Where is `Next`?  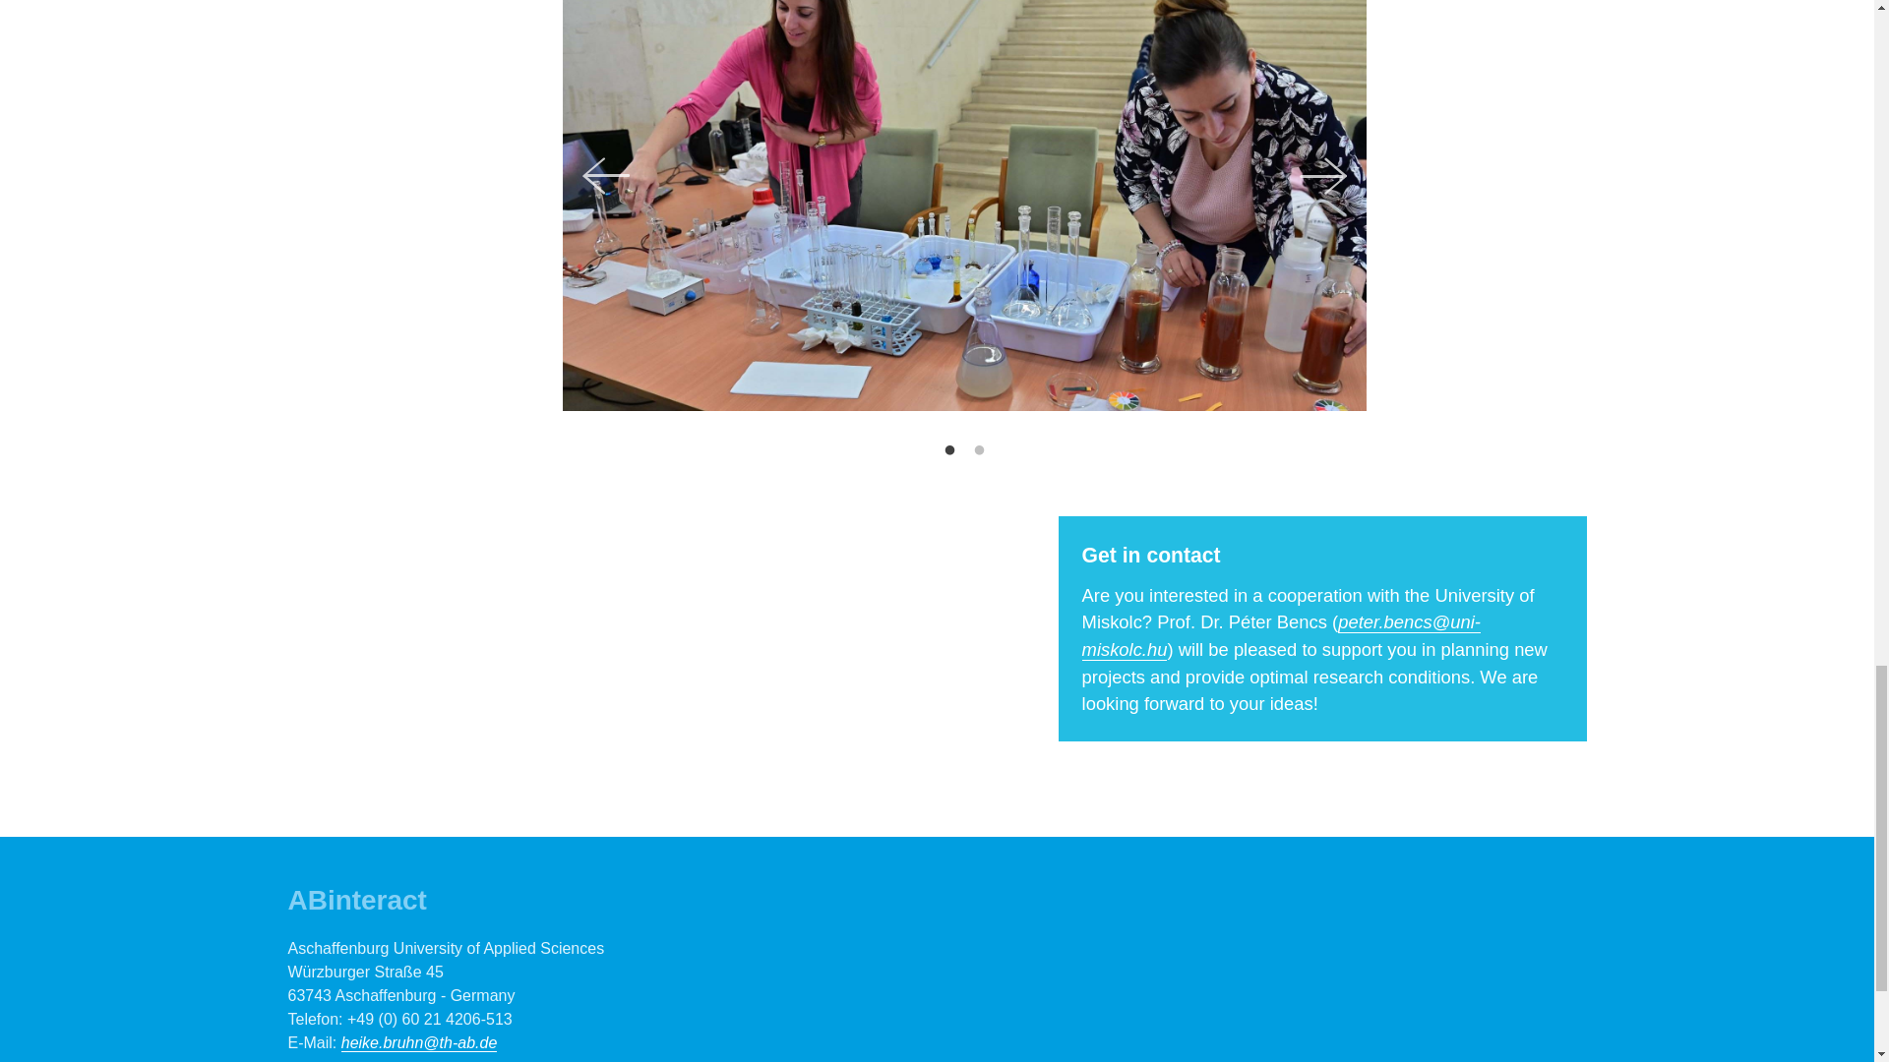 Next is located at coordinates (1322, 175).